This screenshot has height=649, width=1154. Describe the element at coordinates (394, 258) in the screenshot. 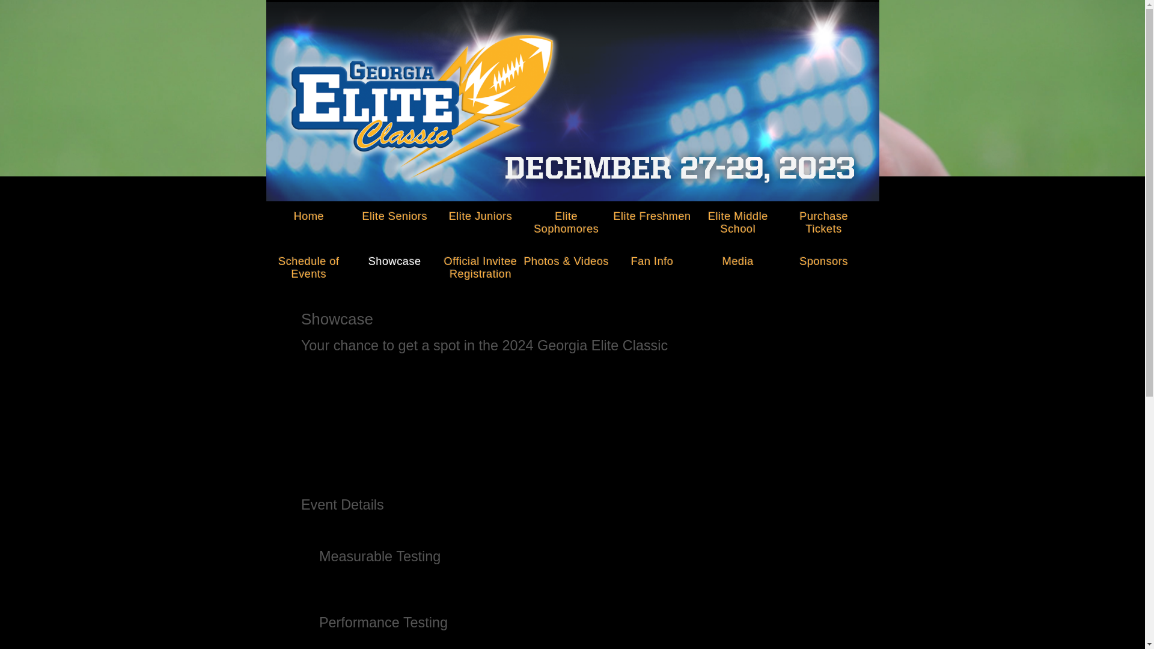

I see `Showcase` at that location.